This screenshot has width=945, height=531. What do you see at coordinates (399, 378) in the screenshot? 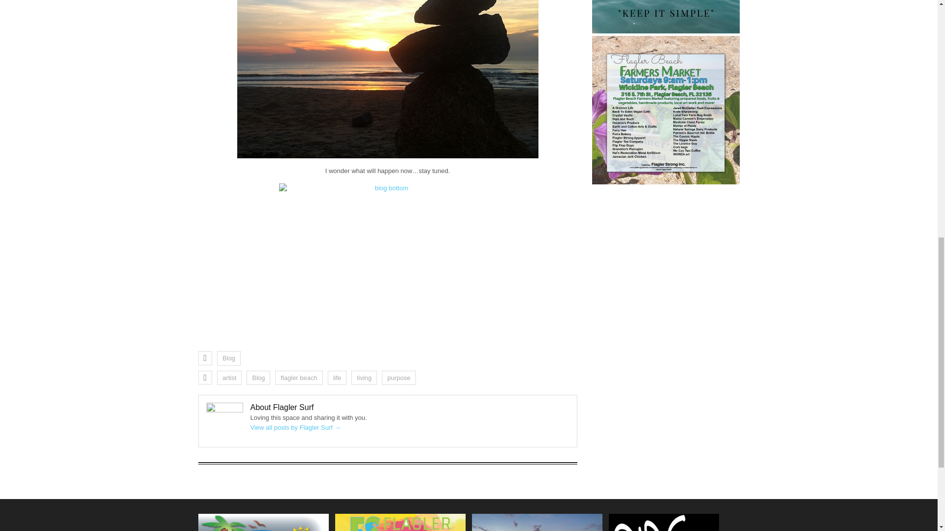
I see `purpose` at bounding box center [399, 378].